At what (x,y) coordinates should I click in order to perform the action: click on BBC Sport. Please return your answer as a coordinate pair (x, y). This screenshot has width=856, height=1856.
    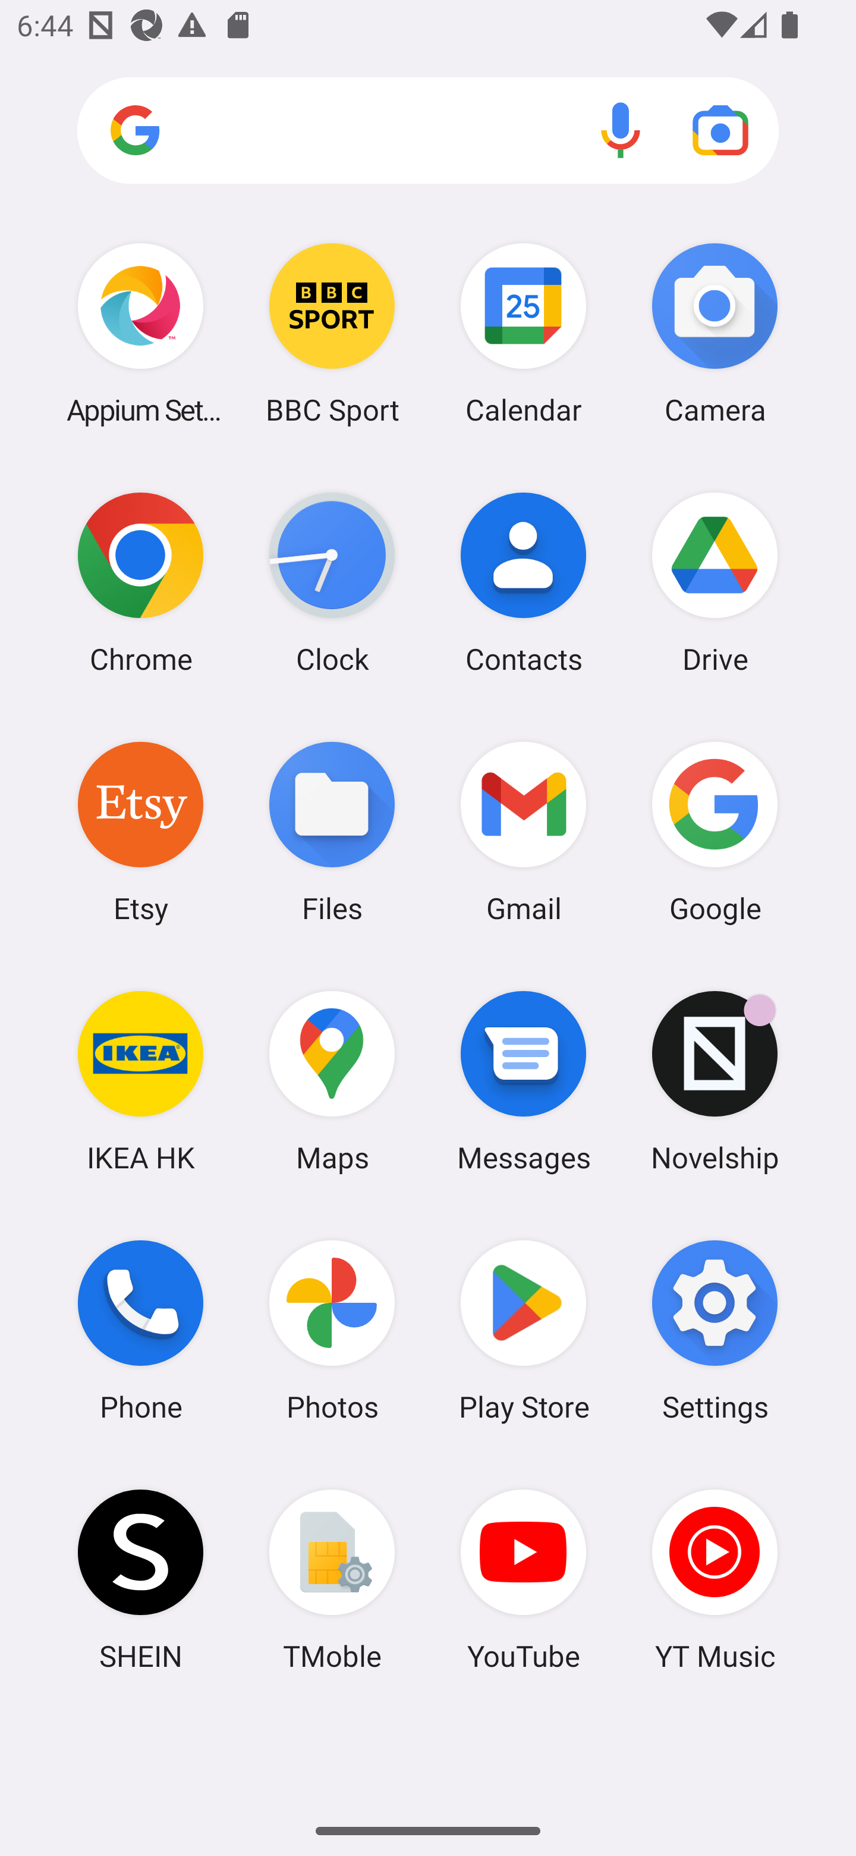
    Looking at the image, I should click on (332, 333).